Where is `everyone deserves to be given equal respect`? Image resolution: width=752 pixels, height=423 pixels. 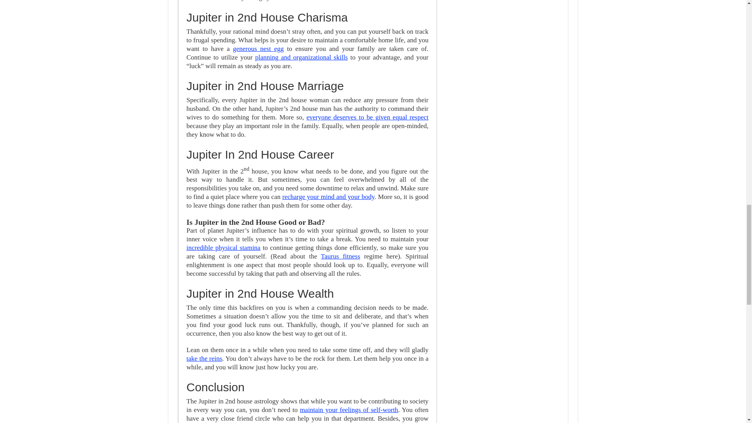
everyone deserves to be given equal respect is located at coordinates (367, 117).